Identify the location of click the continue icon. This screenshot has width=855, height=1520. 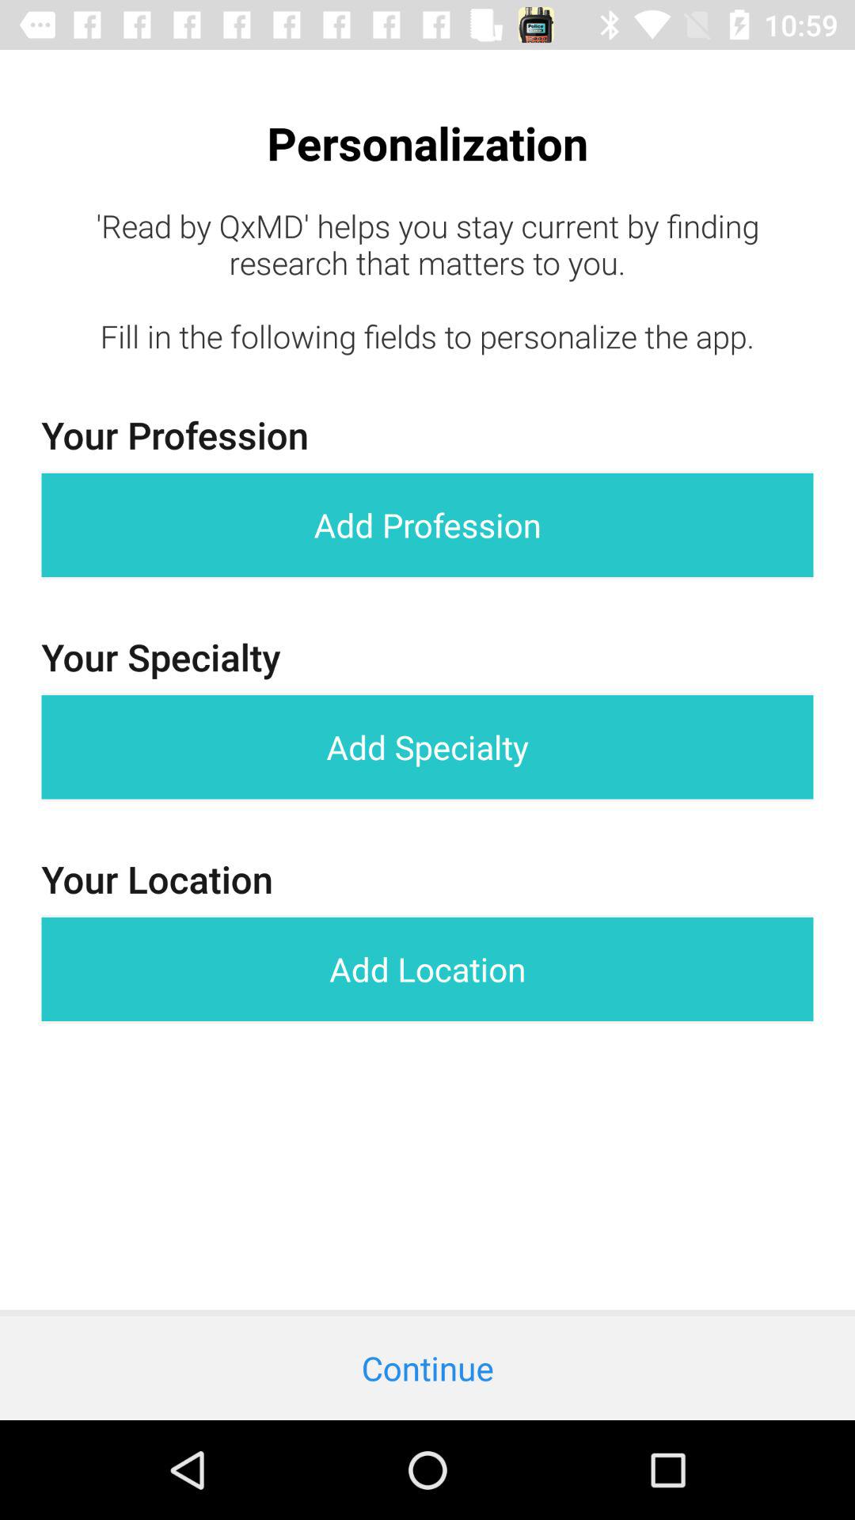
(427, 1368).